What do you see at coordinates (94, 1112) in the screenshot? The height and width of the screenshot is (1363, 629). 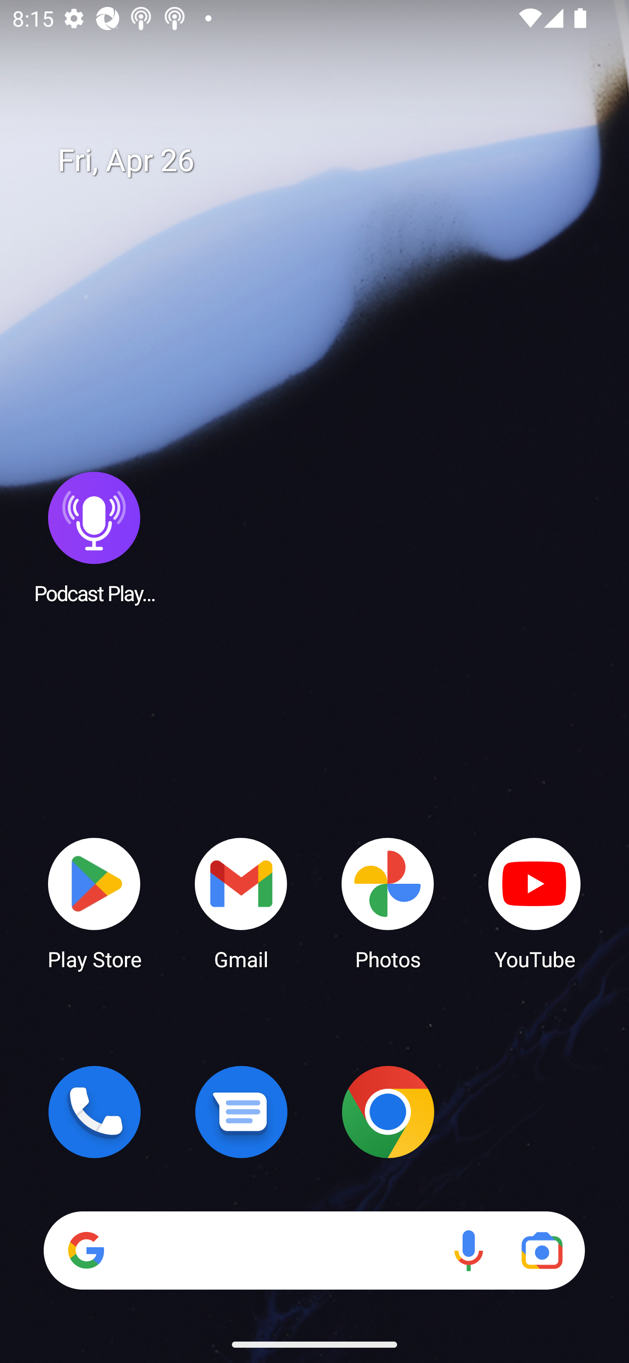 I see `Phone` at bounding box center [94, 1112].